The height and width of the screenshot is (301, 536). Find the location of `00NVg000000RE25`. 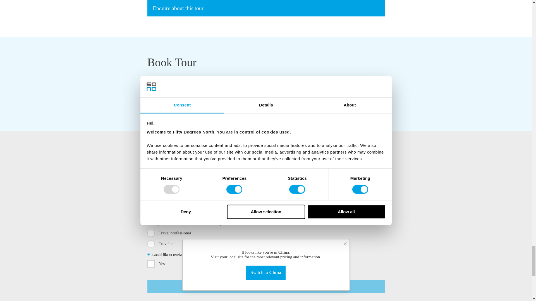

00NVg000000RE25 is located at coordinates (151, 244).